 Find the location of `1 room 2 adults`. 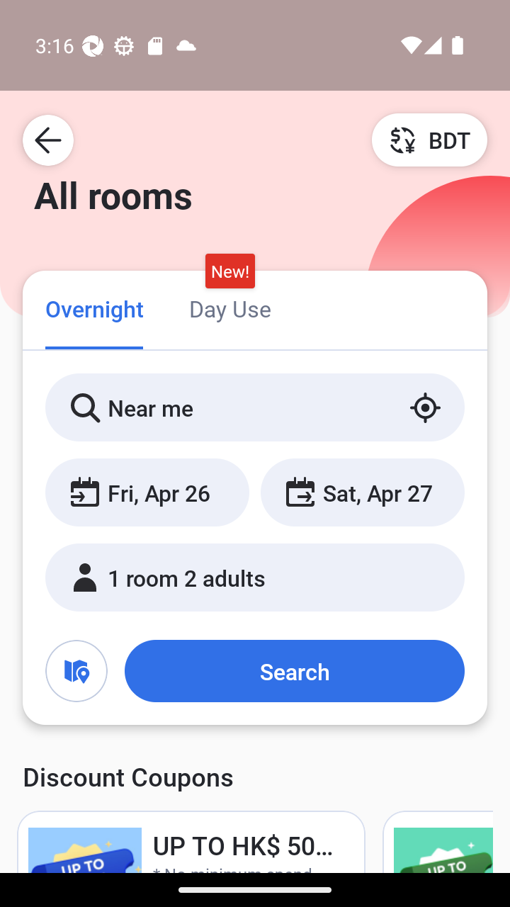

1 room 2 adults is located at coordinates (255, 577).